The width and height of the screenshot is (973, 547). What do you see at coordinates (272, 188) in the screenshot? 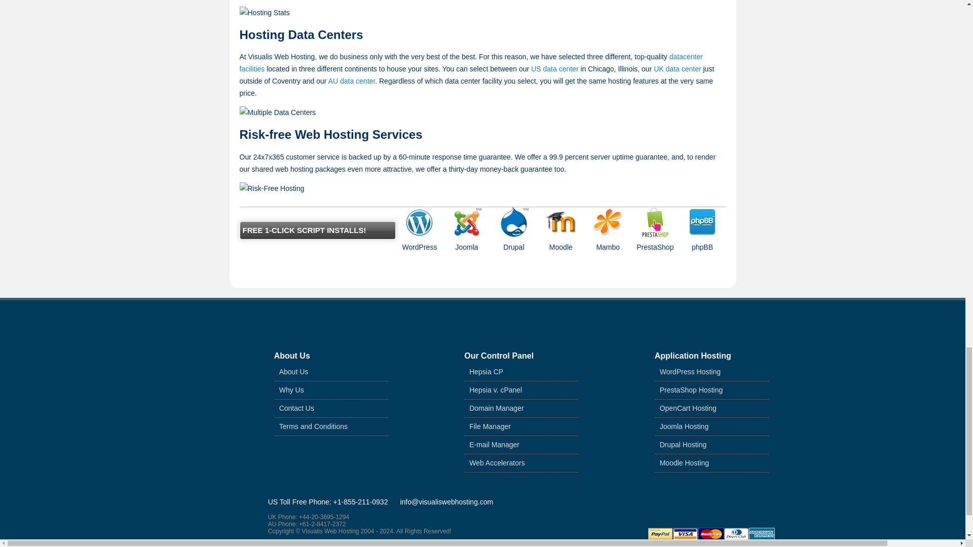
I see `Risk-Free Hosting` at bounding box center [272, 188].